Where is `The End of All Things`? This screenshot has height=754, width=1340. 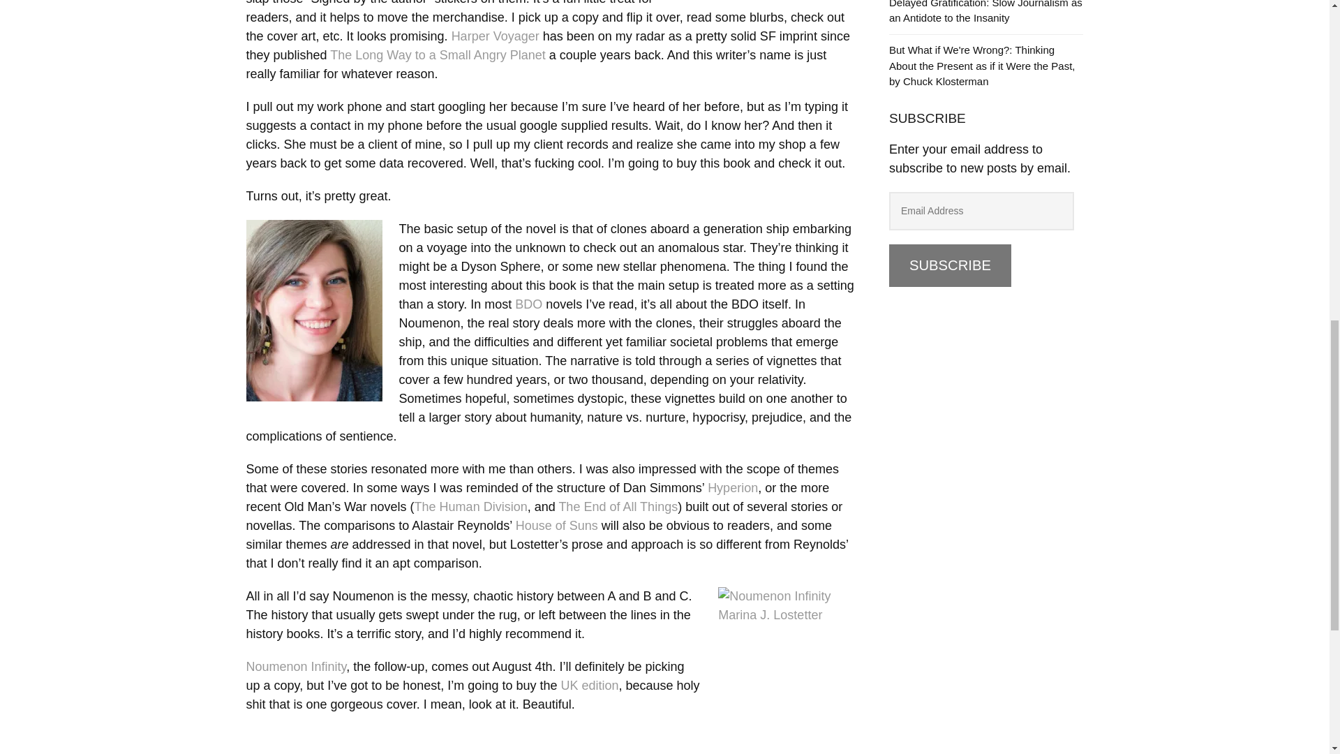
The End of All Things is located at coordinates (618, 507).